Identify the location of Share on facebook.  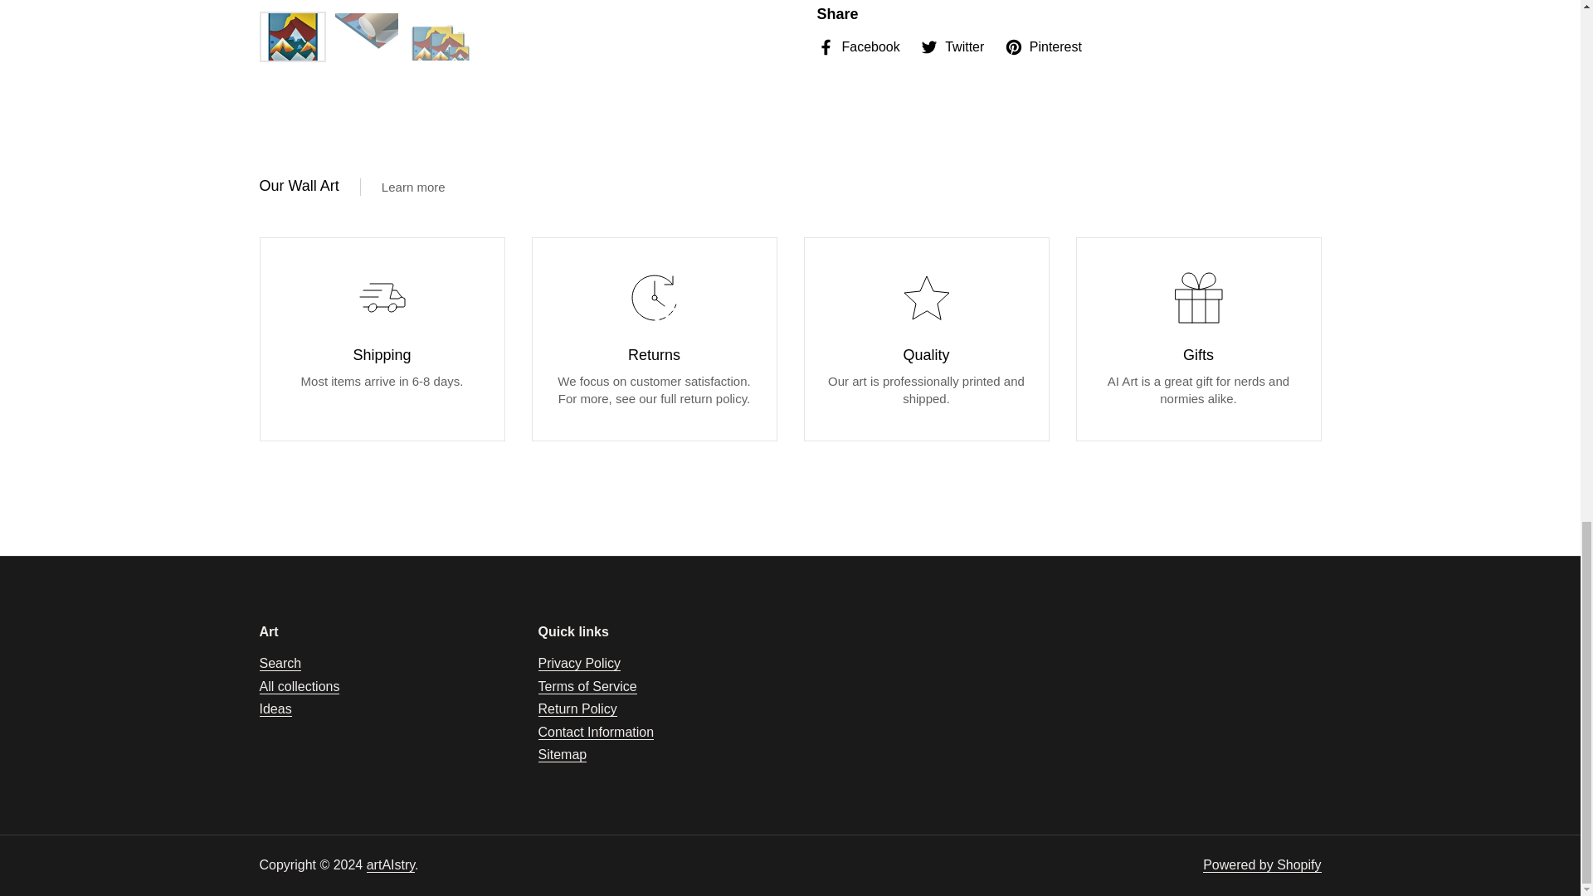
(858, 47).